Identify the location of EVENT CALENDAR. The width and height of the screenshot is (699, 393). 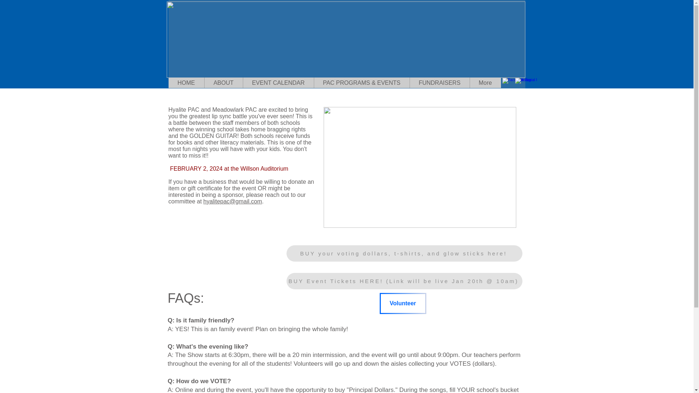
(278, 82).